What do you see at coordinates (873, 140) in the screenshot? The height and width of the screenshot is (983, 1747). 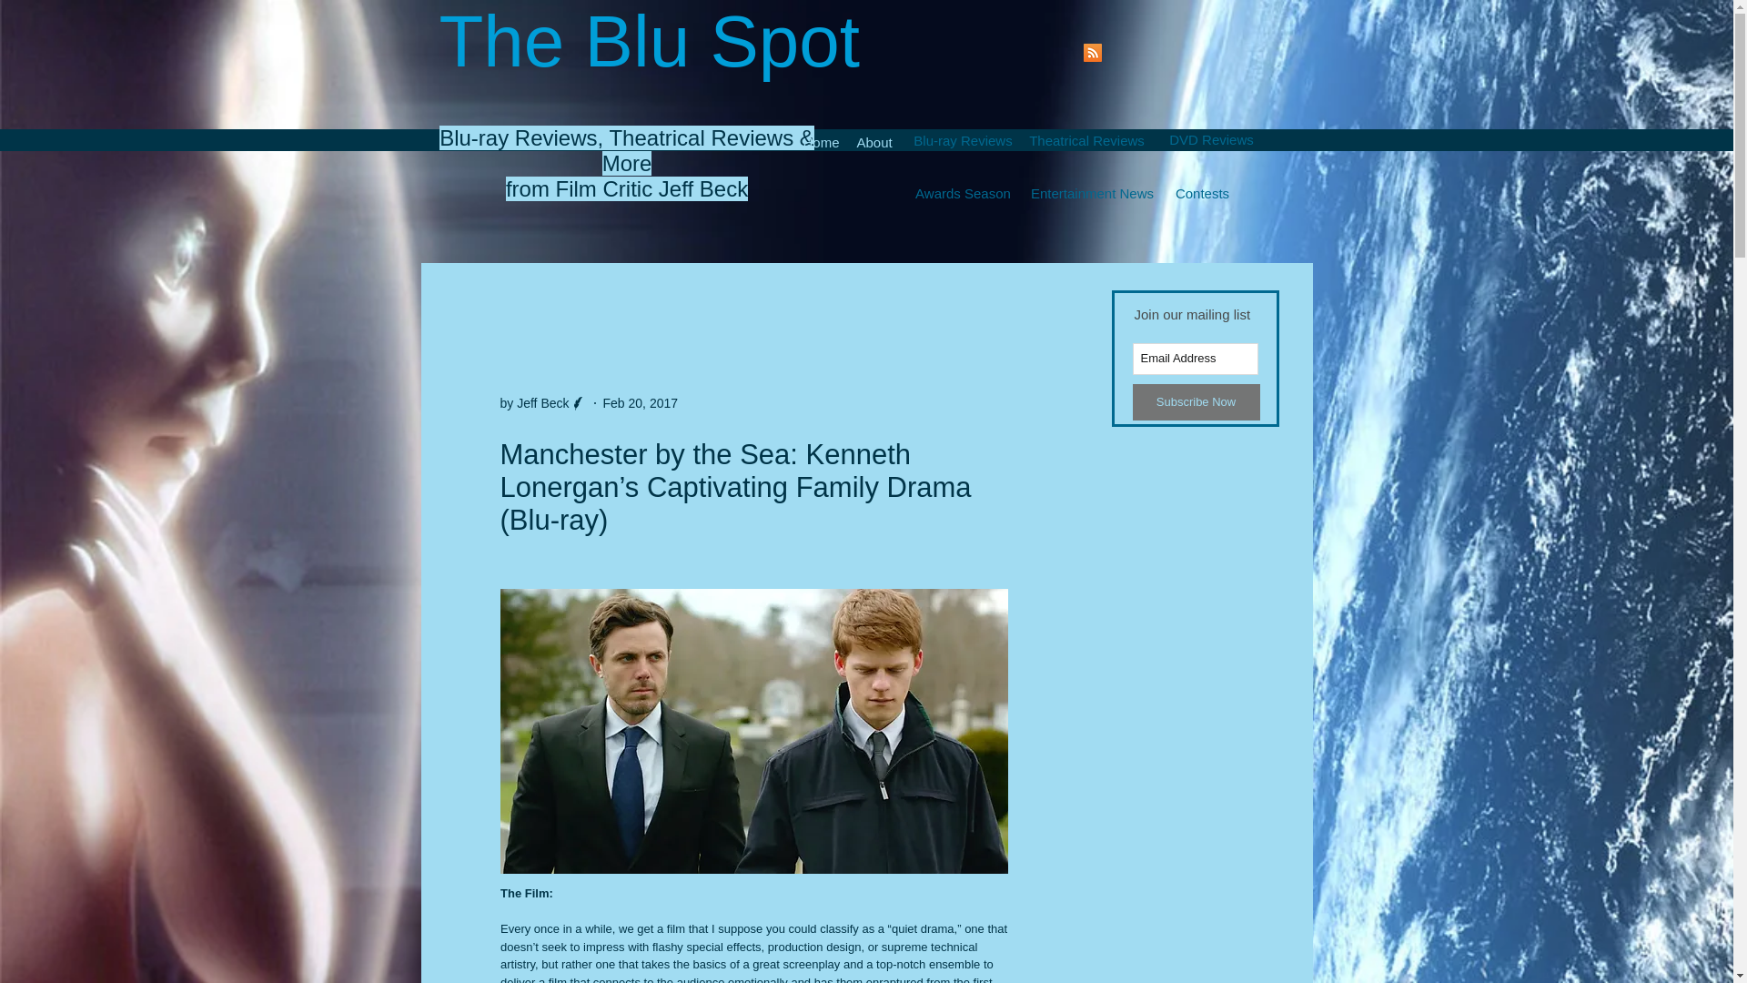 I see `About` at bounding box center [873, 140].